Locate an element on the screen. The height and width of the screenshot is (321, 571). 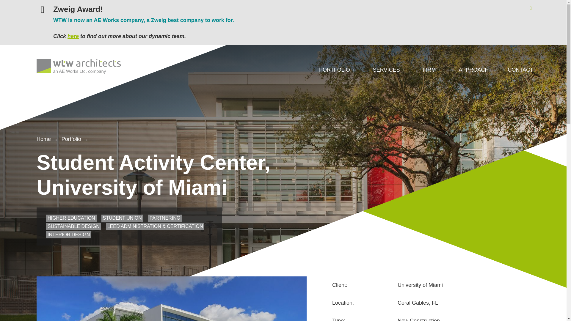
SERVICES is located at coordinates (388, 70).